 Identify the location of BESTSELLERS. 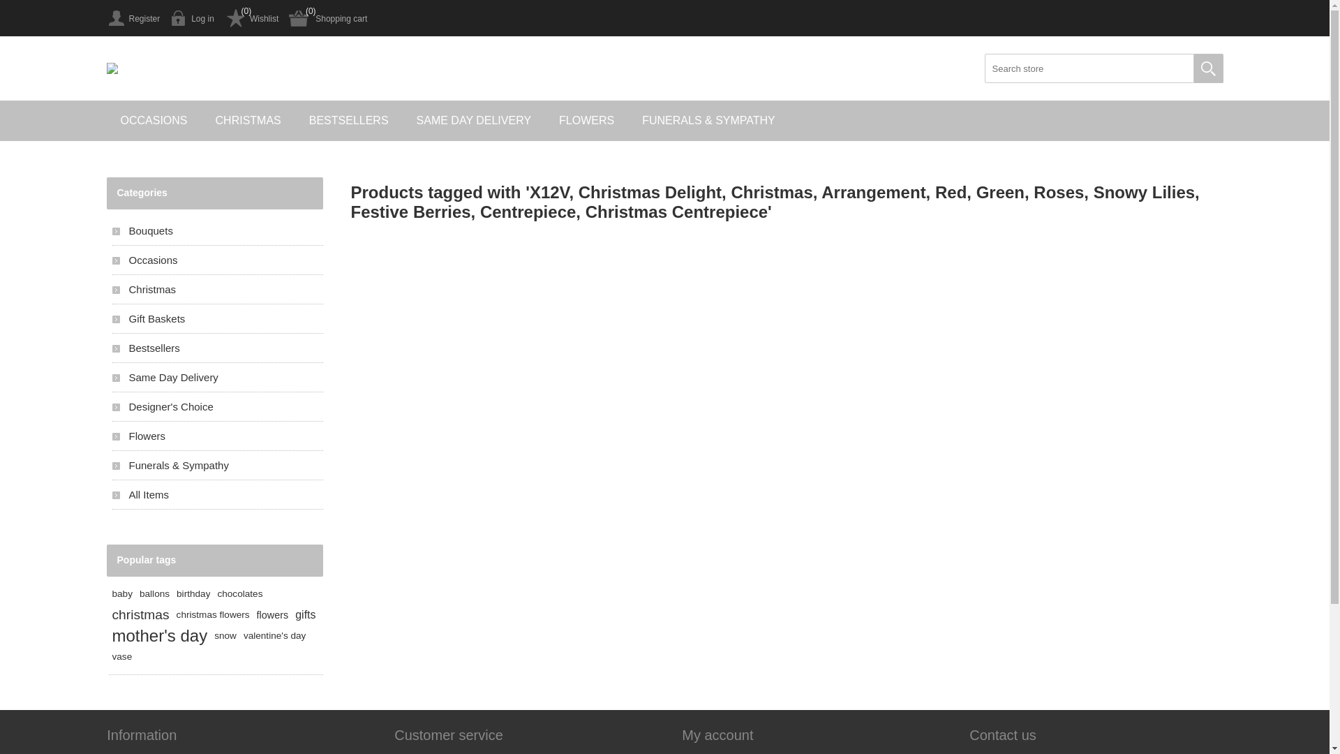
(349, 121).